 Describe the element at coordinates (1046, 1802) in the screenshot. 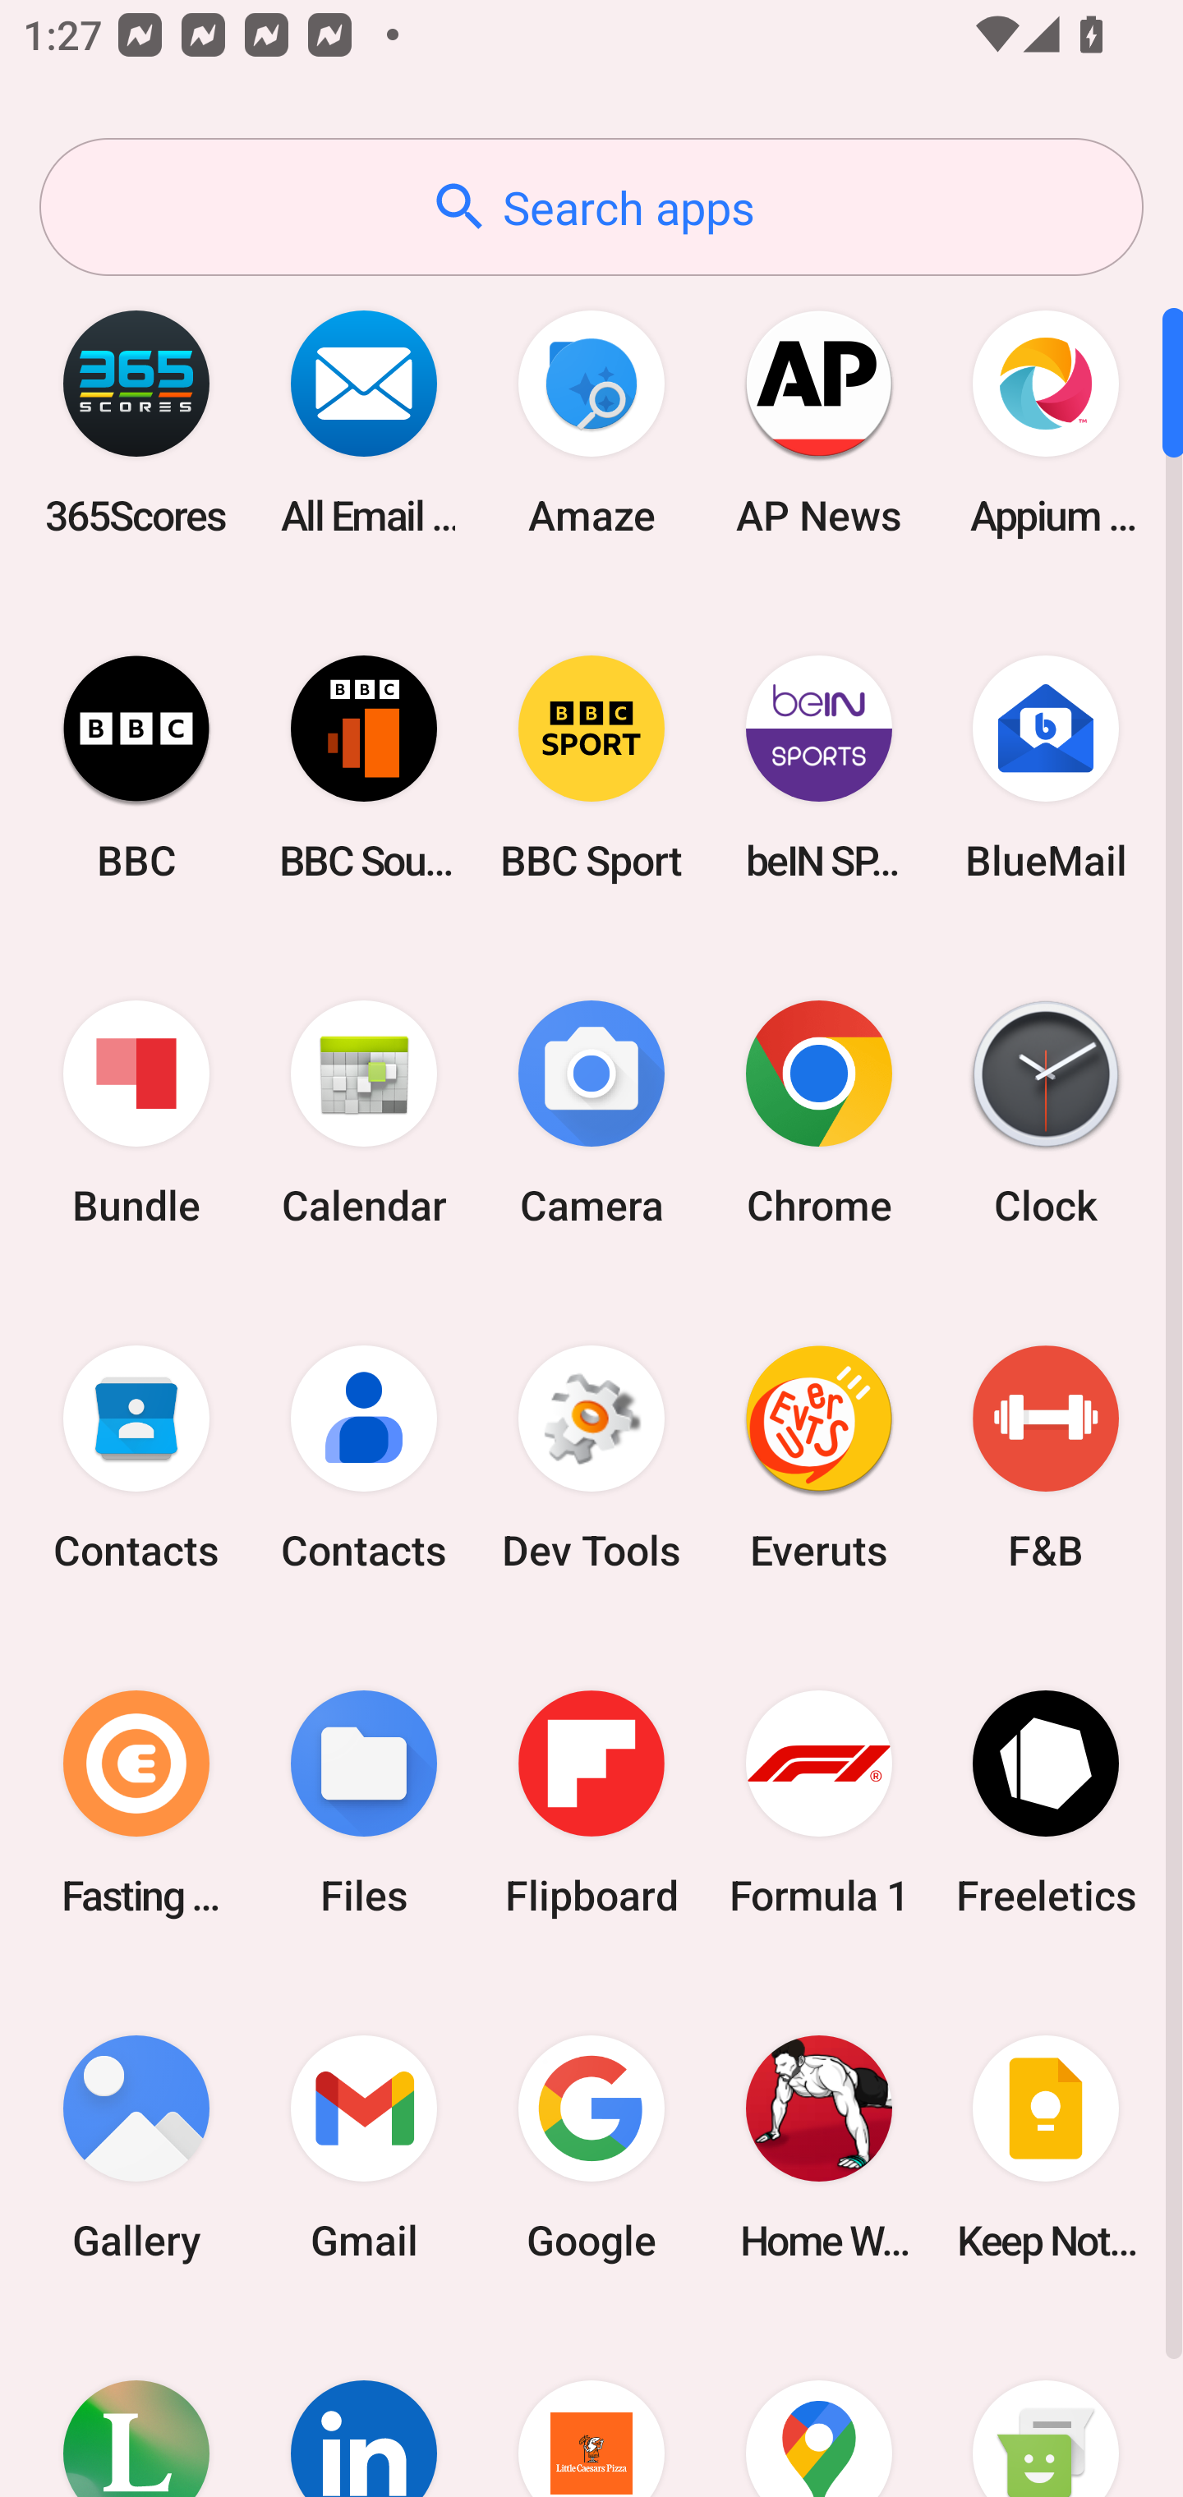

I see `Freeletics` at that location.